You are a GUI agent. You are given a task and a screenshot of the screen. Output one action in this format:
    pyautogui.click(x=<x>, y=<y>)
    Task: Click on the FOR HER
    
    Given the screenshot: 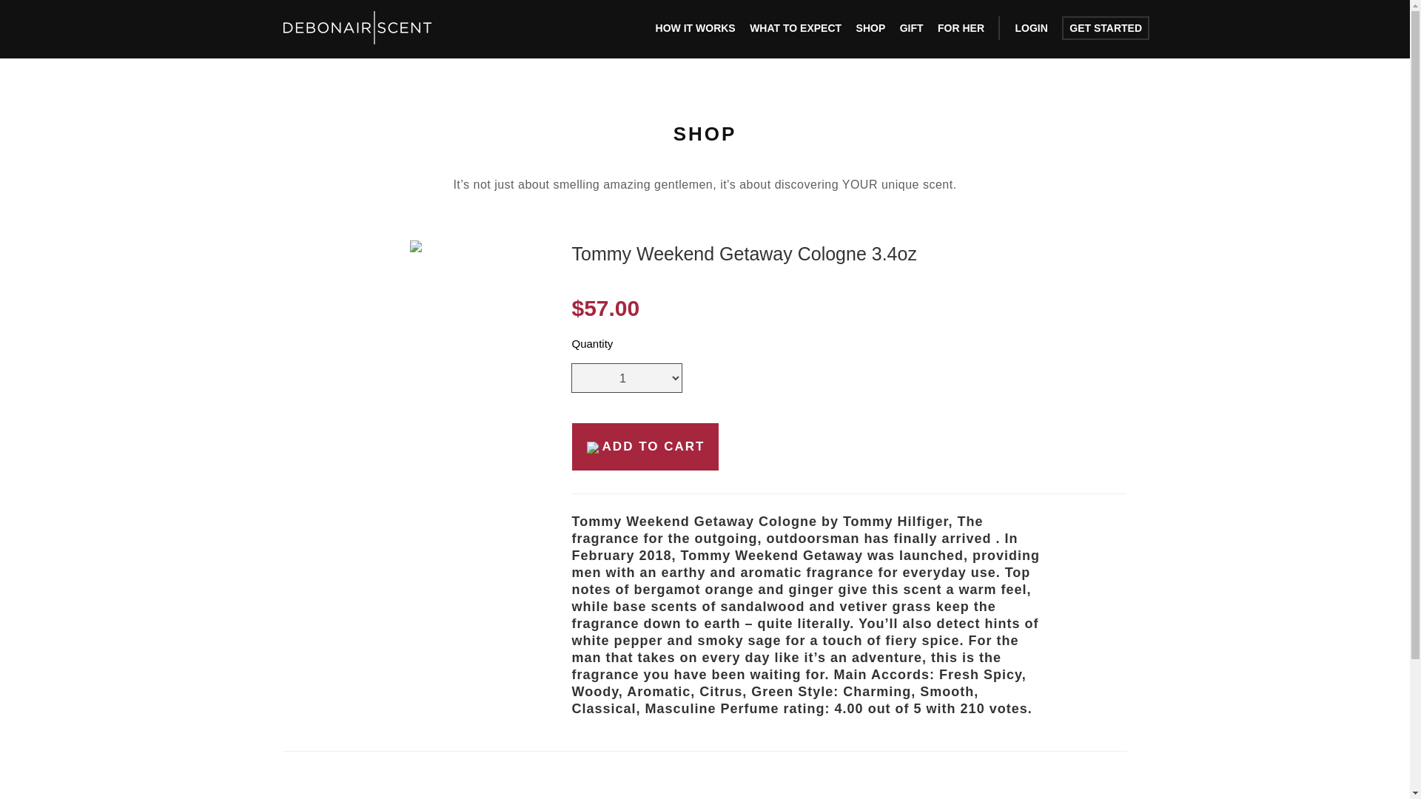 What is the action you would take?
    pyautogui.click(x=961, y=28)
    